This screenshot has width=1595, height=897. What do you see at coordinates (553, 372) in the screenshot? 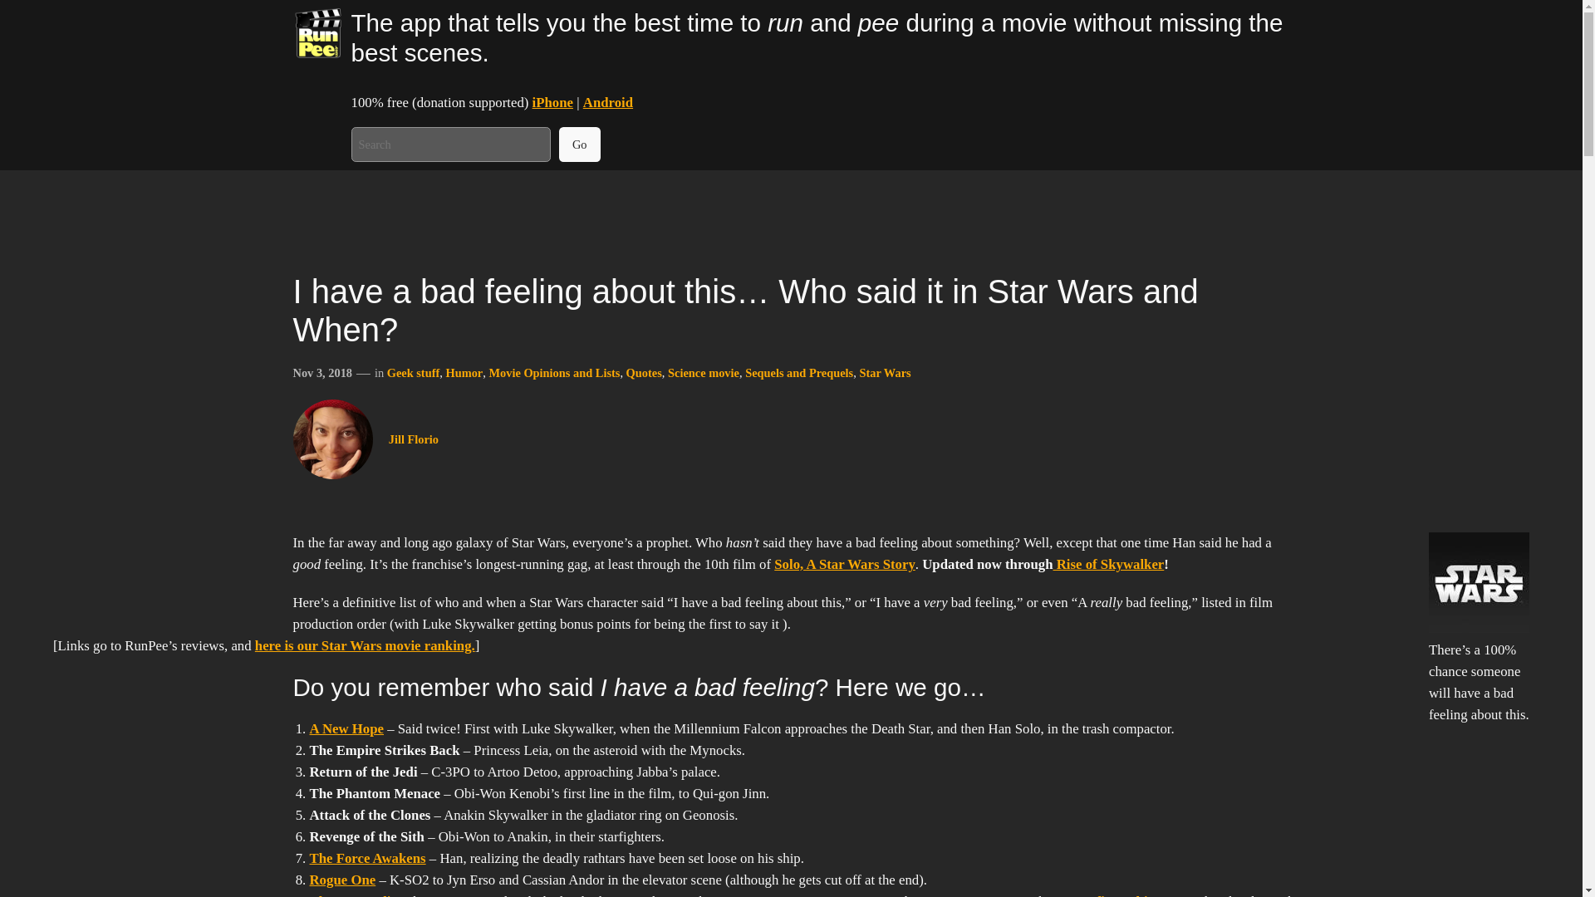
I see `Movie Opinions and Lists` at bounding box center [553, 372].